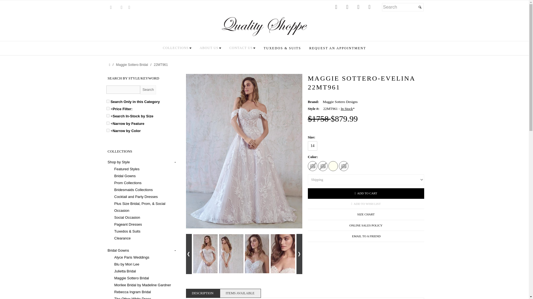 The image size is (533, 299). What do you see at coordinates (338, 48) in the screenshot?
I see `REQUEST AN APPOINTMENT` at bounding box center [338, 48].